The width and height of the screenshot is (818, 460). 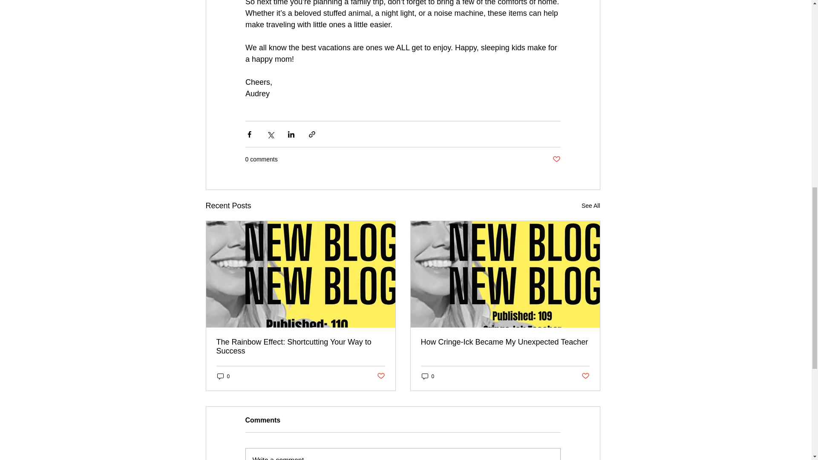 What do you see at coordinates (556, 159) in the screenshot?
I see `Post not marked as liked` at bounding box center [556, 159].